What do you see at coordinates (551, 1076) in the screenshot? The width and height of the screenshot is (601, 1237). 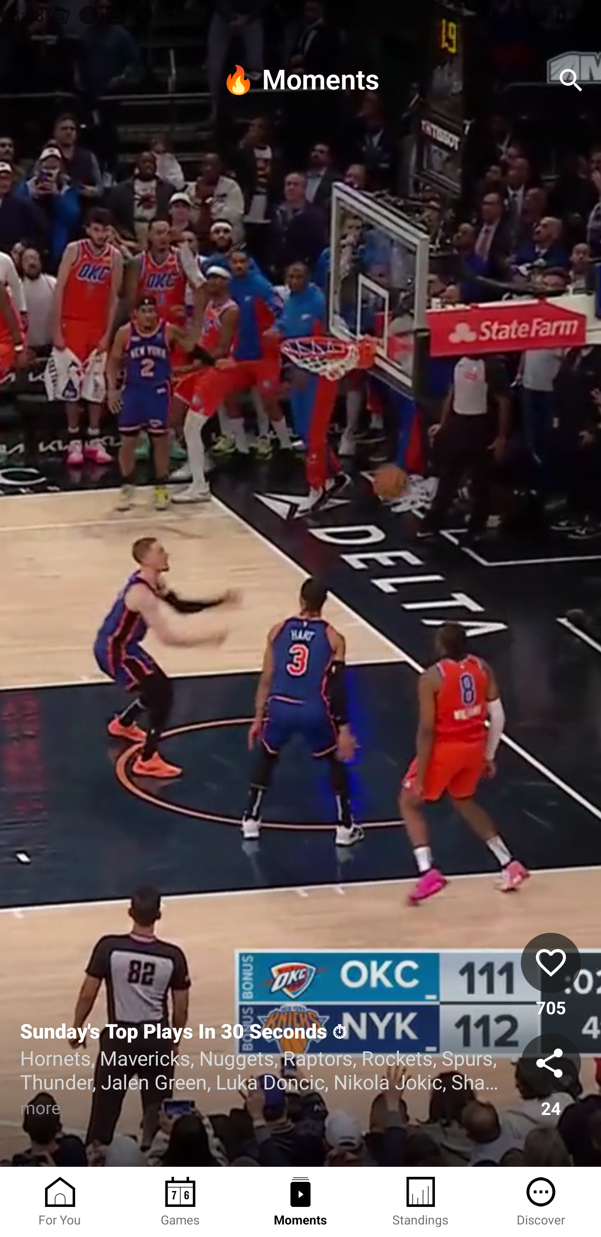 I see `share 24 24 Shares` at bounding box center [551, 1076].